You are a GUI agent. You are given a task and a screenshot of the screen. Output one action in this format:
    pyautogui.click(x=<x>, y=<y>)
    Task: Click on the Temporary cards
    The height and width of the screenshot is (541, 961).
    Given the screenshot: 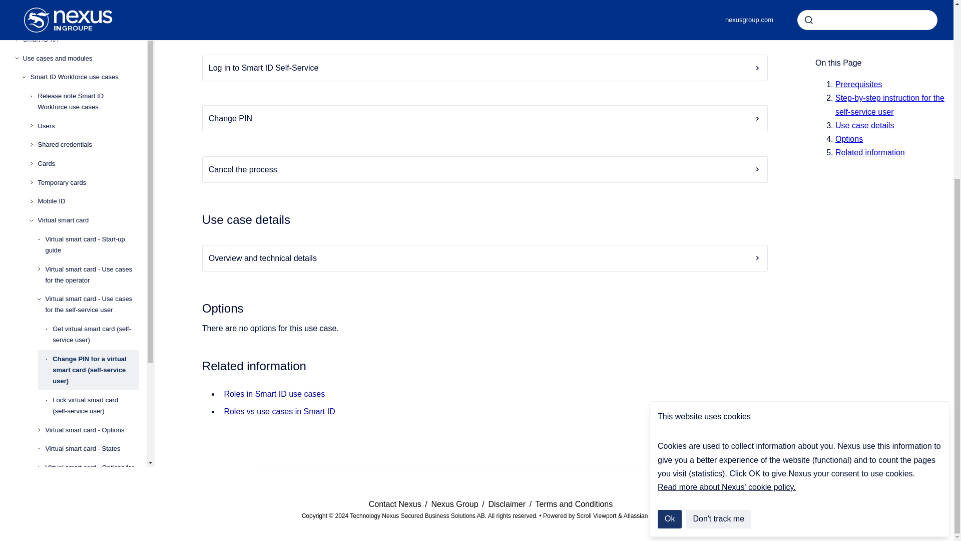 What is the action you would take?
    pyautogui.click(x=88, y=2)
    